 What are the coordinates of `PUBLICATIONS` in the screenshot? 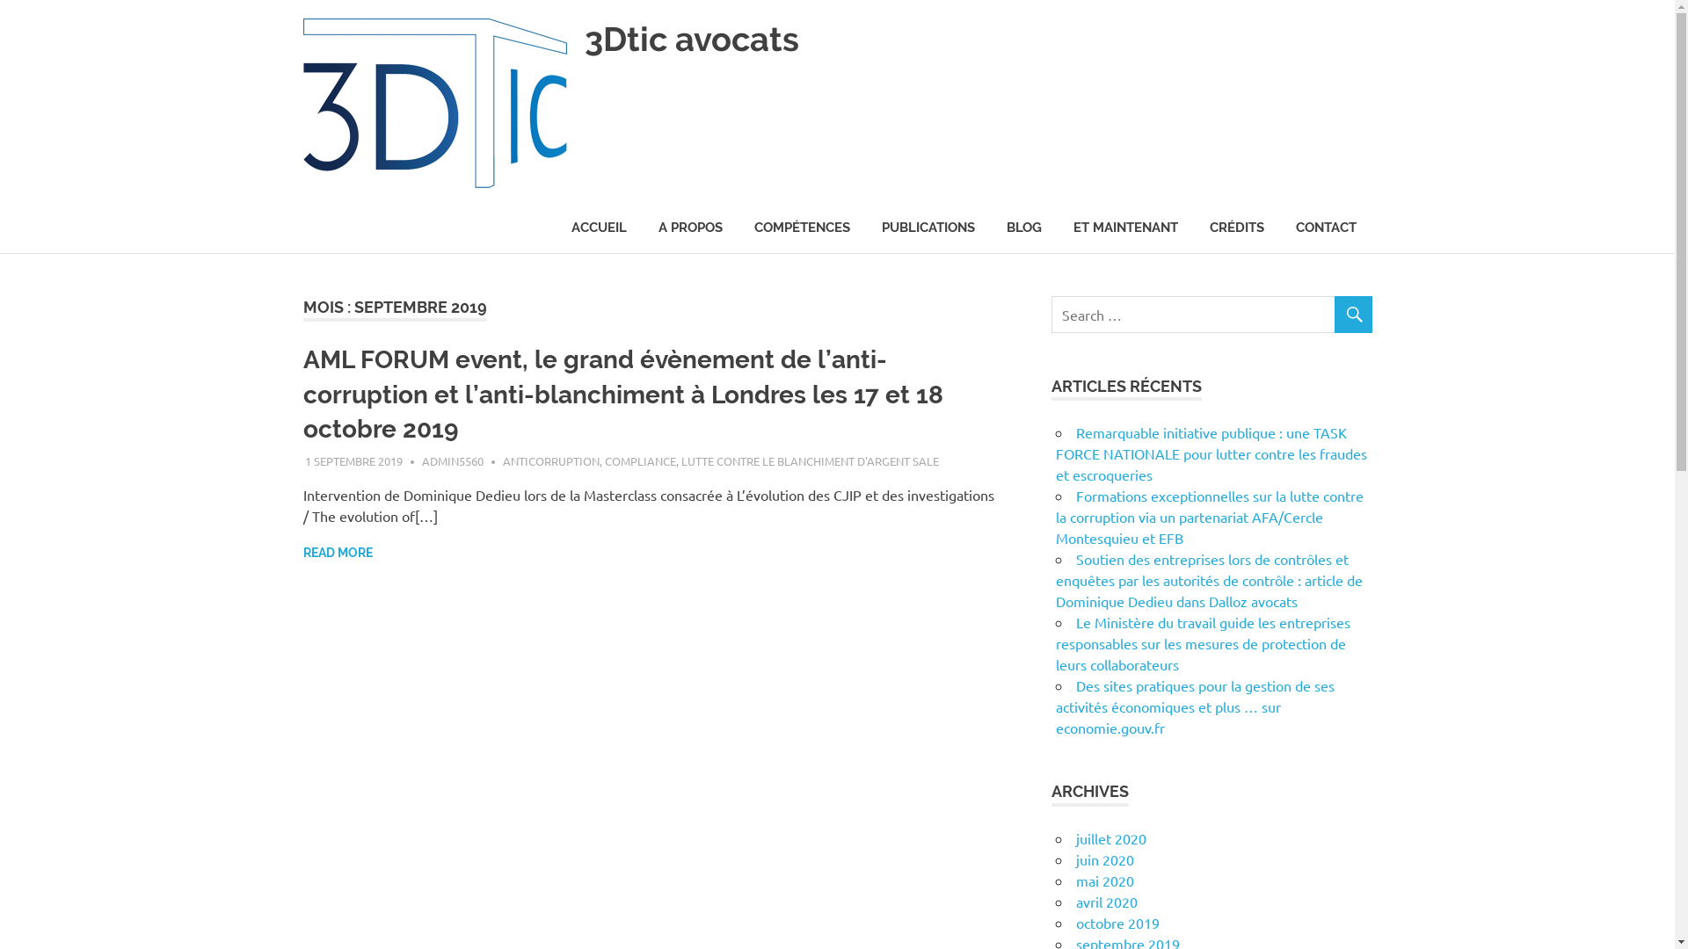 It's located at (927, 228).